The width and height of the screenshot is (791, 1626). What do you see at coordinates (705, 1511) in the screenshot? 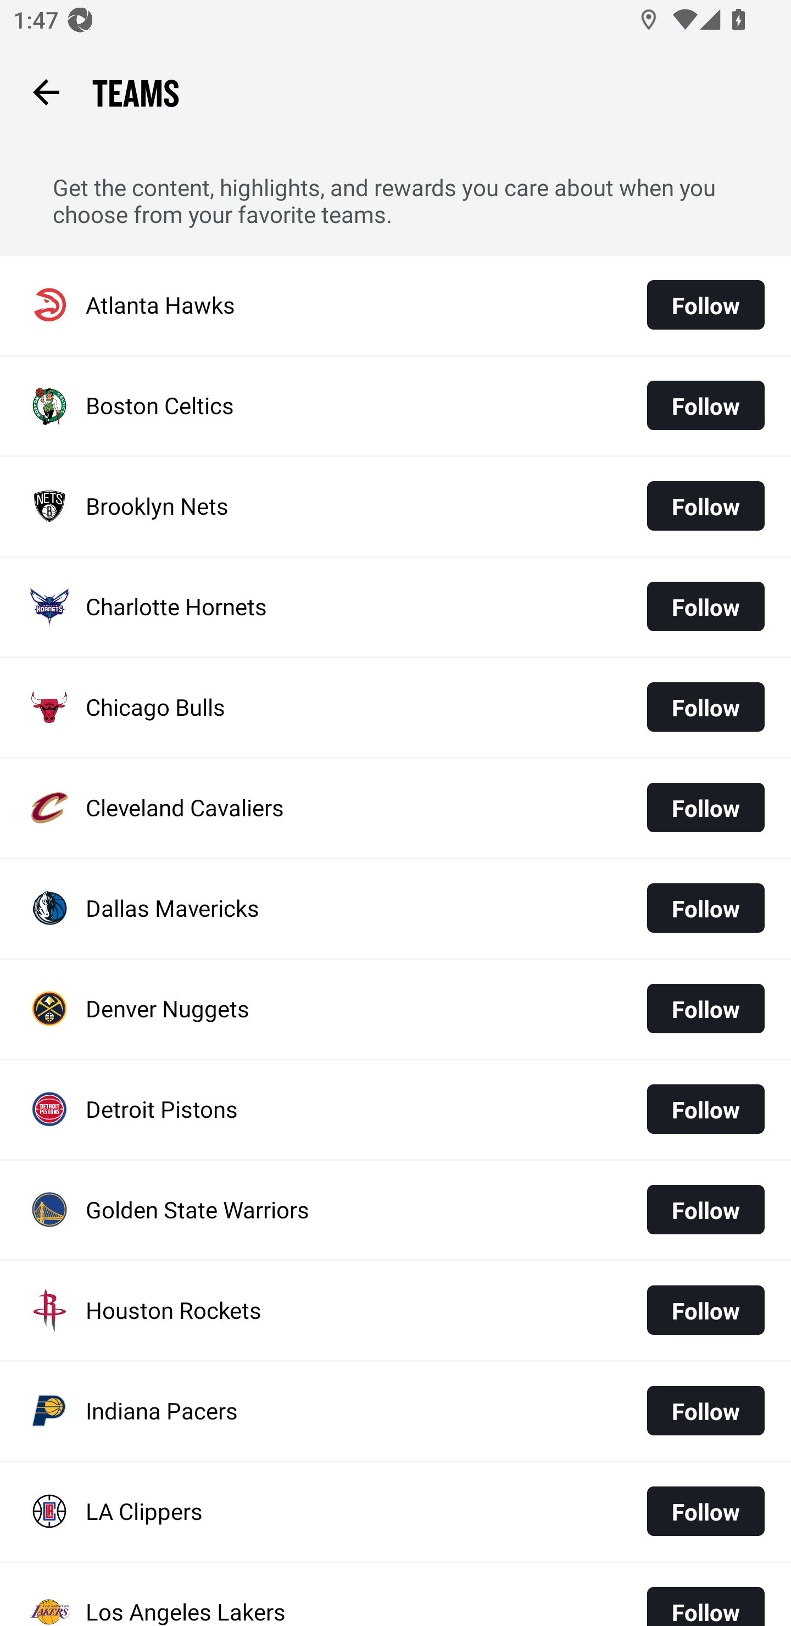
I see `Follow` at bounding box center [705, 1511].